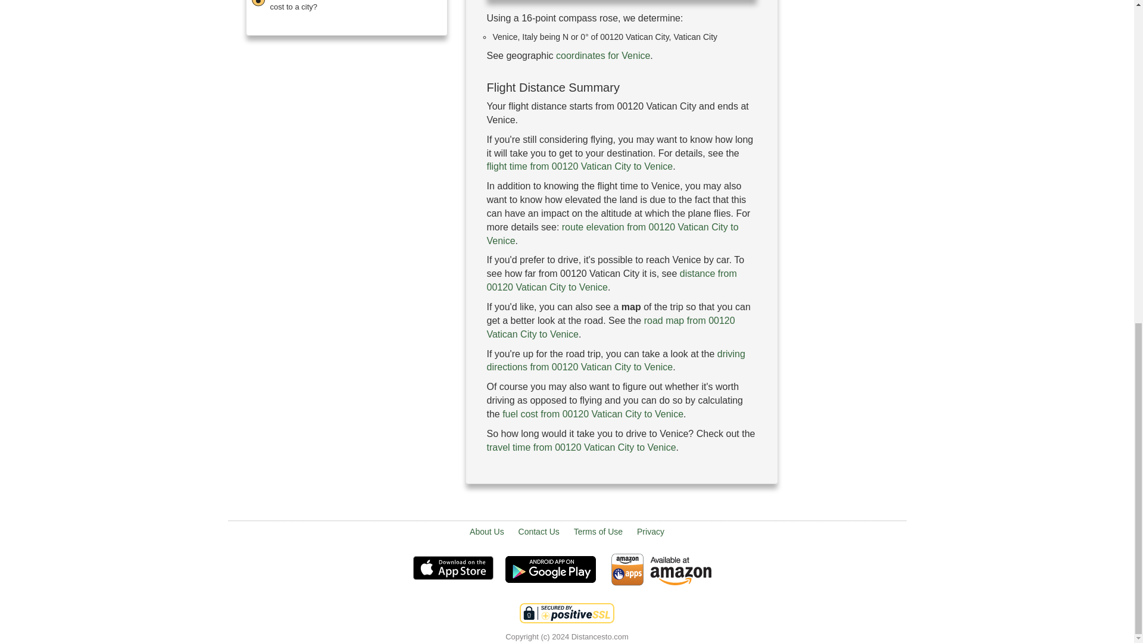 The image size is (1143, 643). What do you see at coordinates (612, 233) in the screenshot?
I see `route elevation from 00120 Vatican City to Venice` at bounding box center [612, 233].